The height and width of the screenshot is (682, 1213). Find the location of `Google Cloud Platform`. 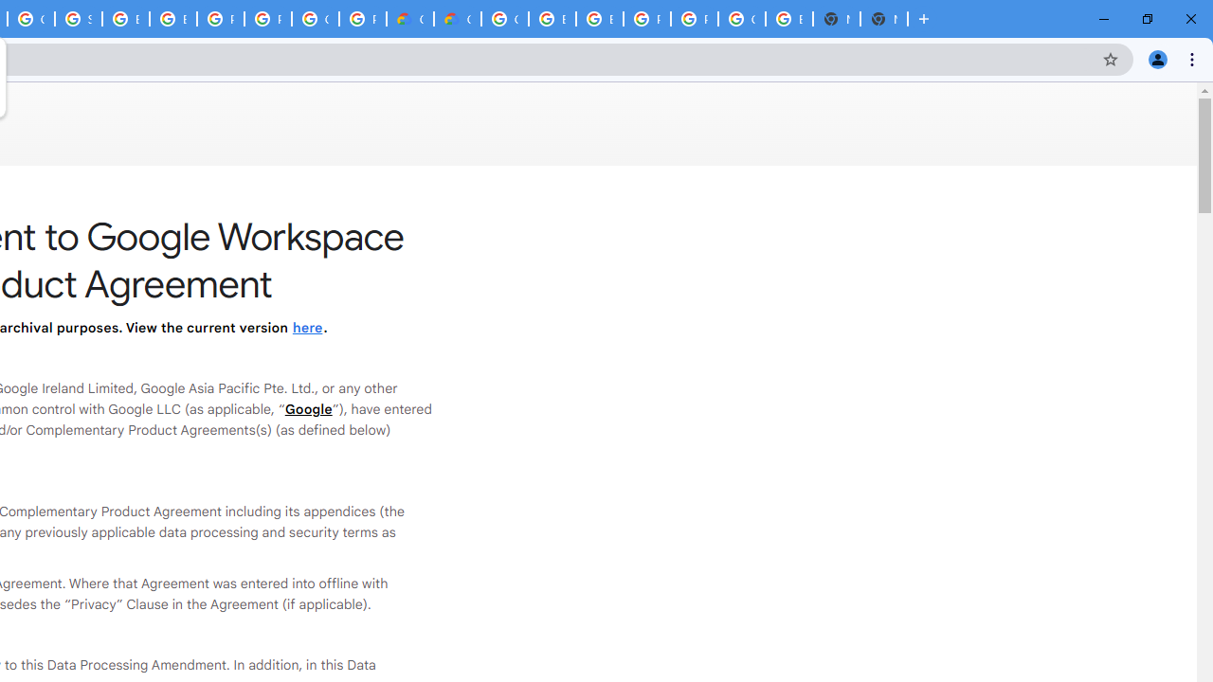

Google Cloud Platform is located at coordinates (741, 19).